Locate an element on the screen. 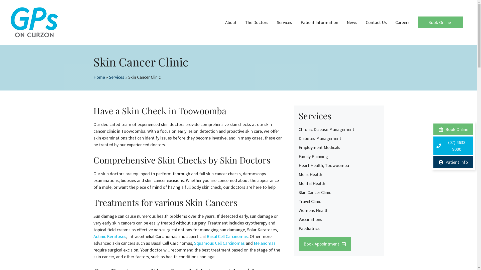 The height and width of the screenshot is (270, 481). Mens Health is located at coordinates (310, 174).